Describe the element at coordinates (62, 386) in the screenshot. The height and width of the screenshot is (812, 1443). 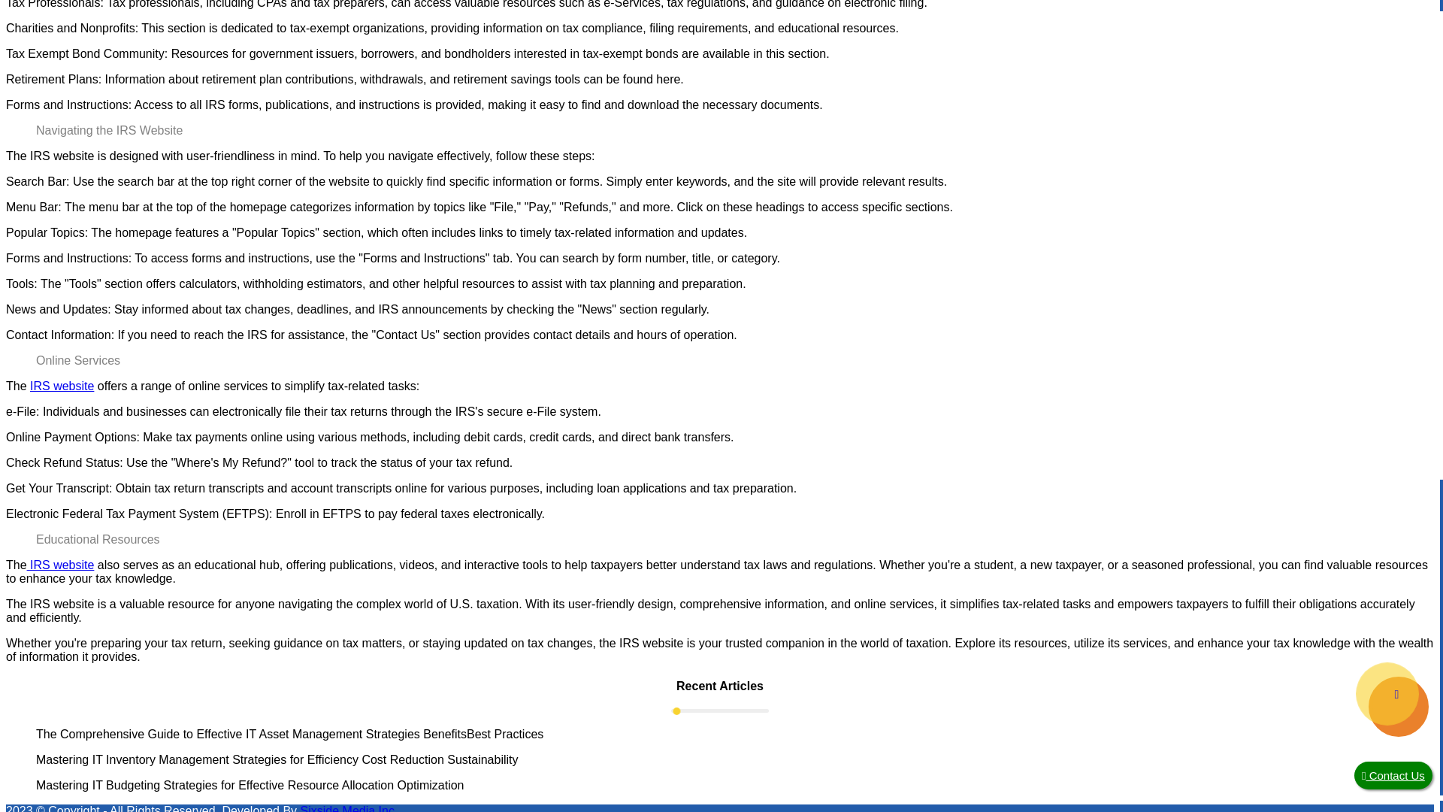
I see `IRS website` at that location.